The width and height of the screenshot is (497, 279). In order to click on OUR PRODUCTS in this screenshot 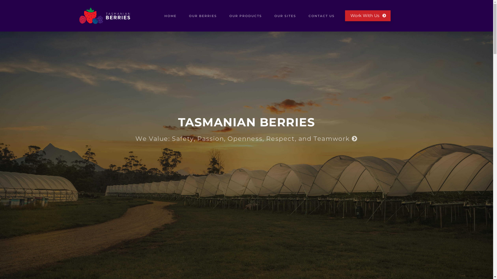, I will do `click(246, 16)`.